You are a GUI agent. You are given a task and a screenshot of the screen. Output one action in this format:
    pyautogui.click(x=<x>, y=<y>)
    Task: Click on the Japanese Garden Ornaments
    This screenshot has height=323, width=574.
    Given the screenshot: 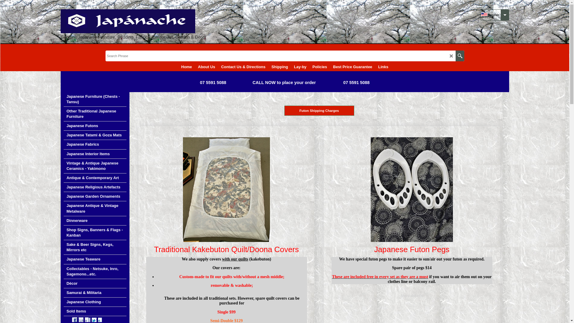 What is the action you would take?
    pyautogui.click(x=95, y=197)
    